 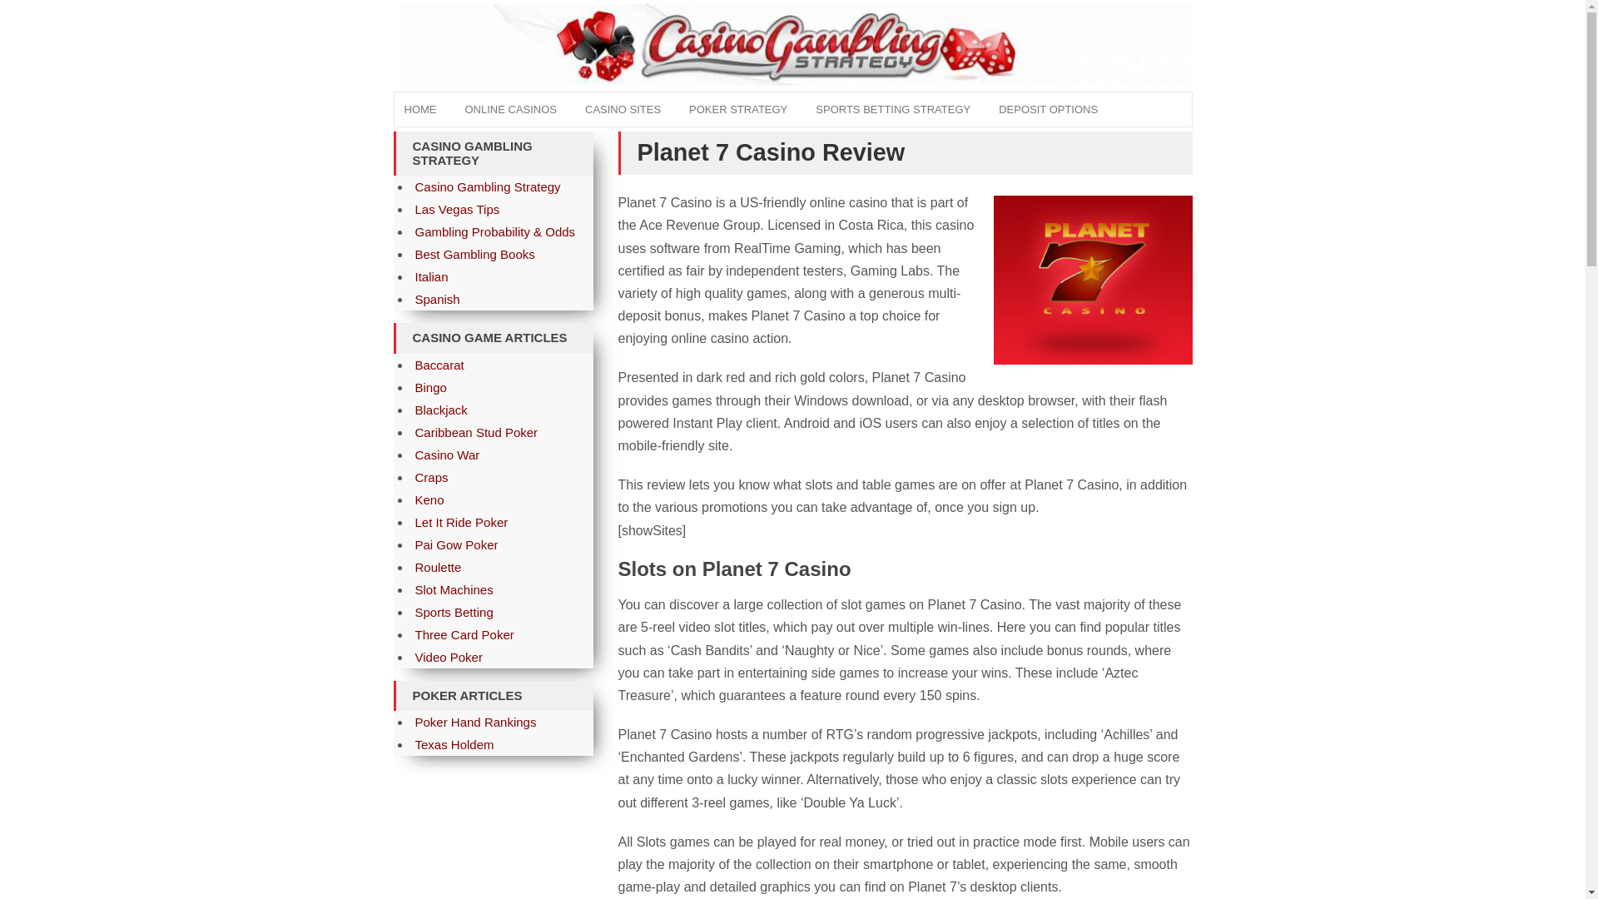 What do you see at coordinates (456, 210) in the screenshot?
I see `Las Vegas Tips` at bounding box center [456, 210].